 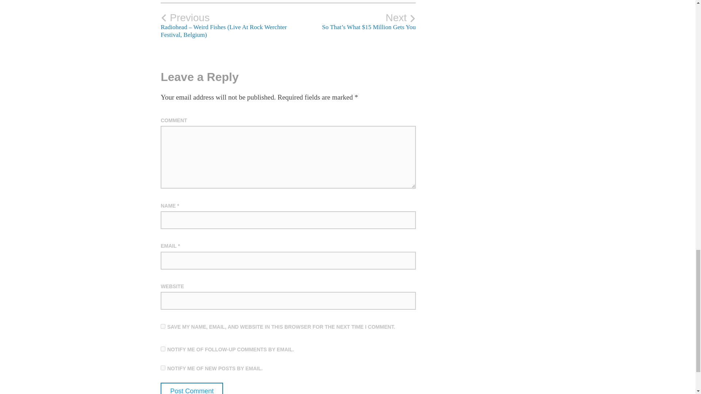 What do you see at coordinates (163, 349) in the screenshot?
I see `subscribe` at bounding box center [163, 349].